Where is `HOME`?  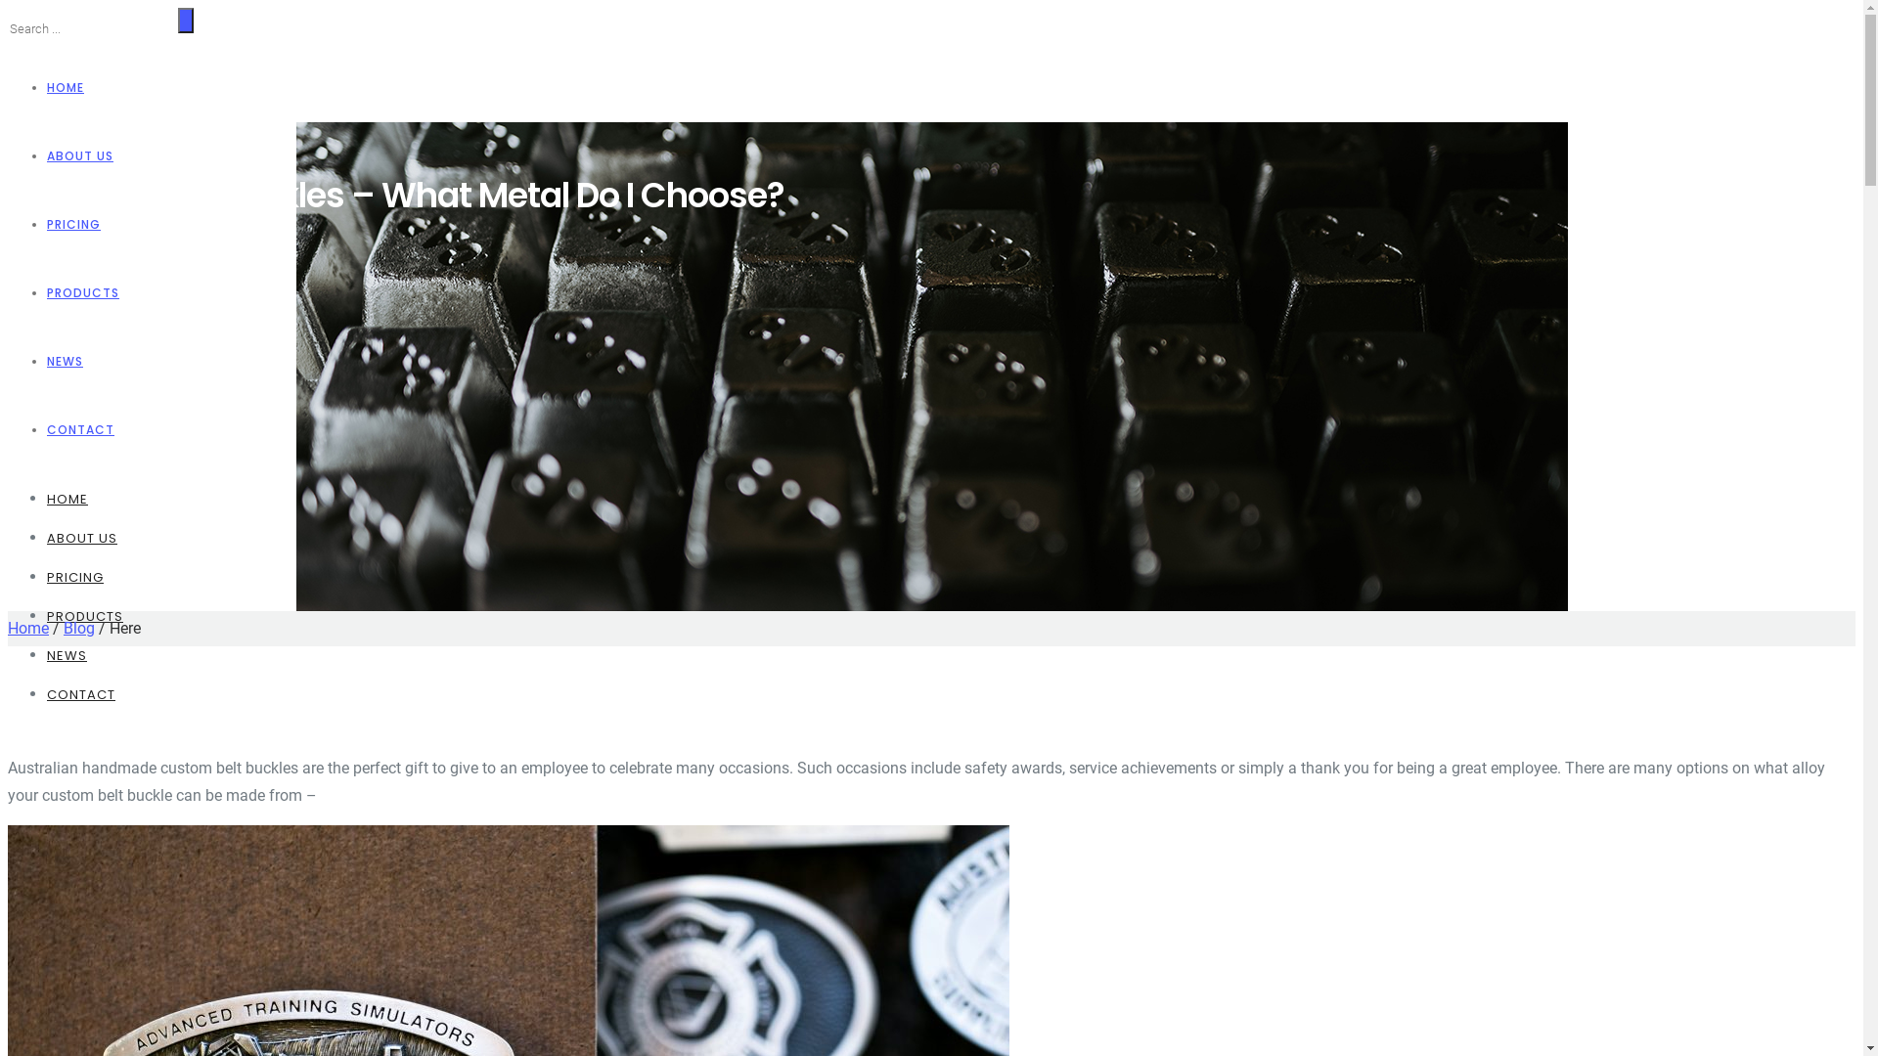 HOME is located at coordinates (66, 88).